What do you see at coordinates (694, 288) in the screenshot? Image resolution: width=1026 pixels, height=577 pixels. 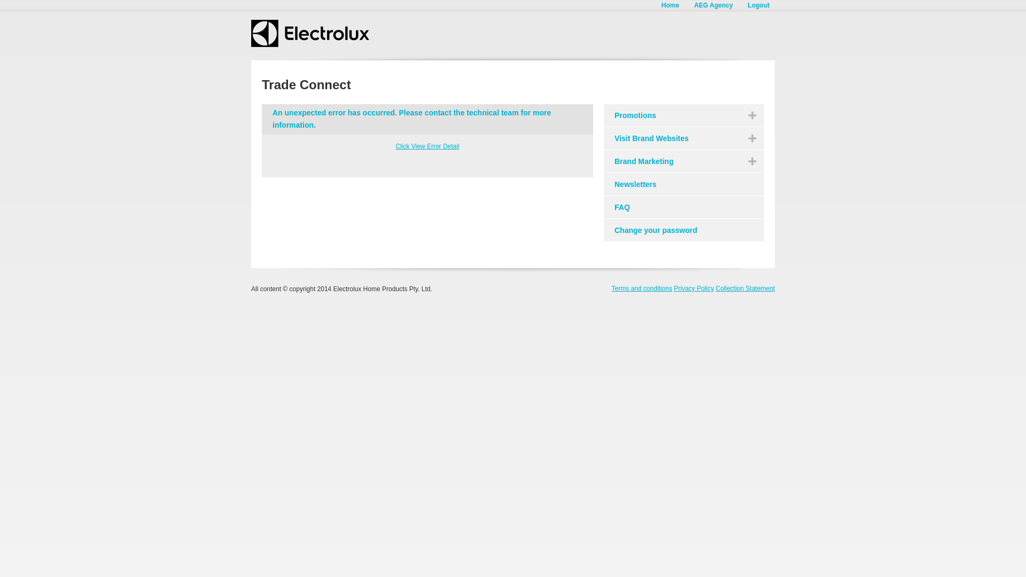 I see `Privacy Policy` at bounding box center [694, 288].